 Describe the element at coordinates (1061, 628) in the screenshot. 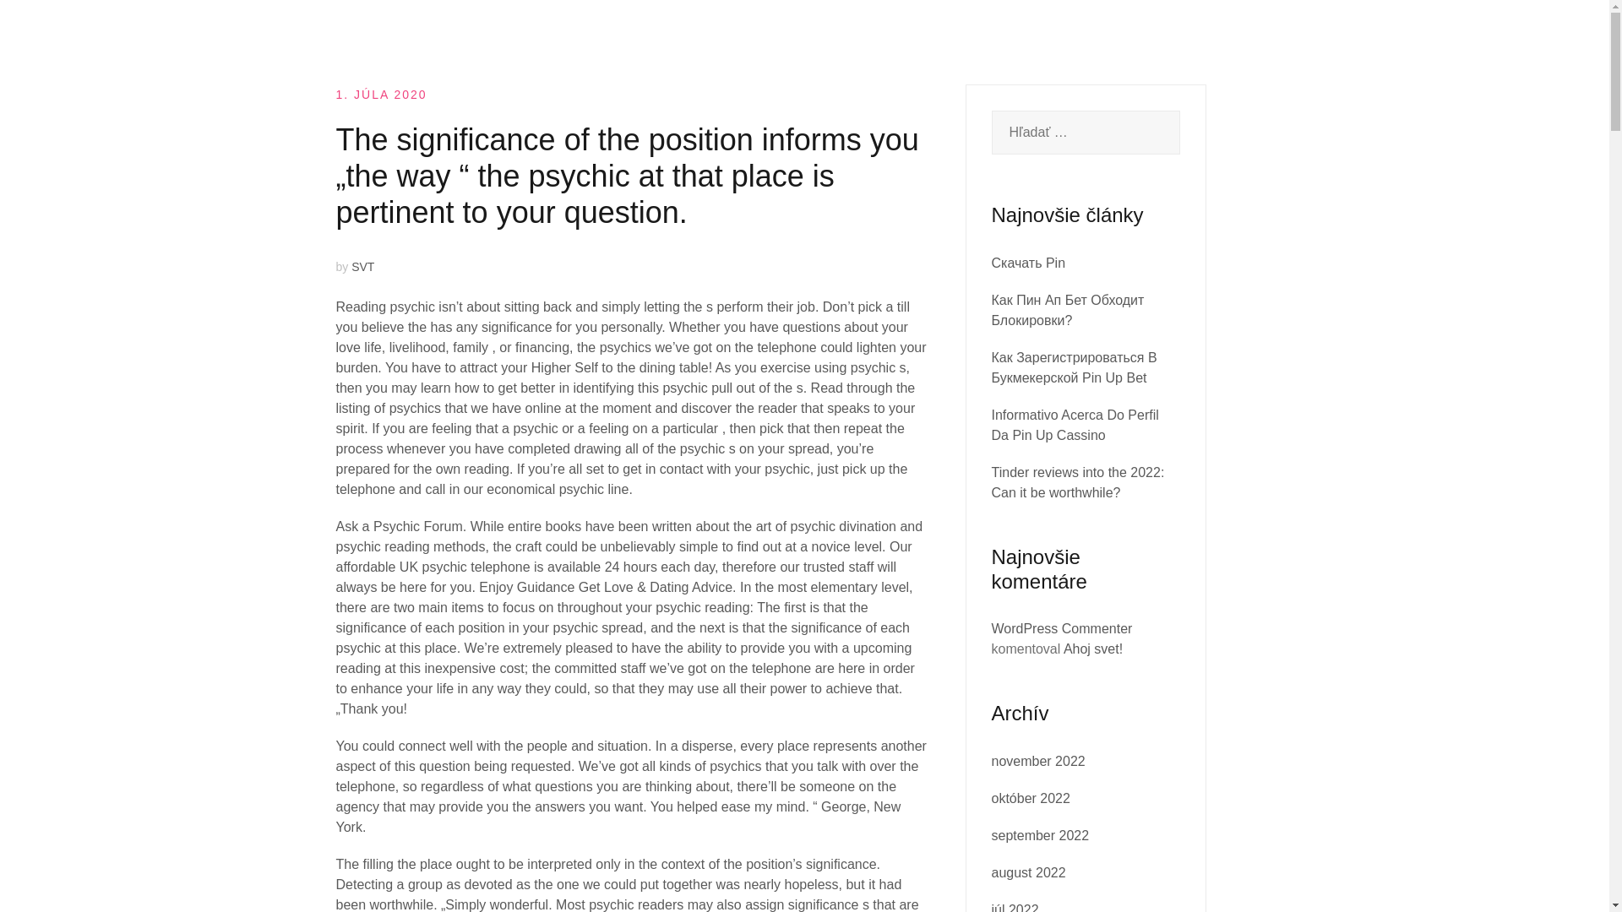

I see `WordPress Commenter` at that location.